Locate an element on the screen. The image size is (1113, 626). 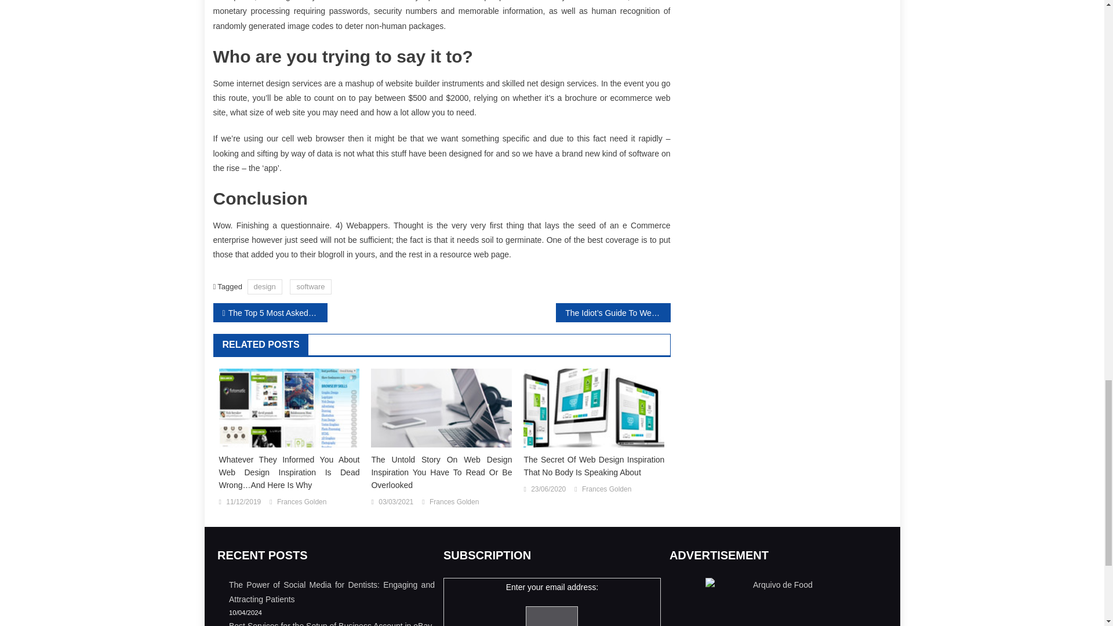
software is located at coordinates (310, 286).